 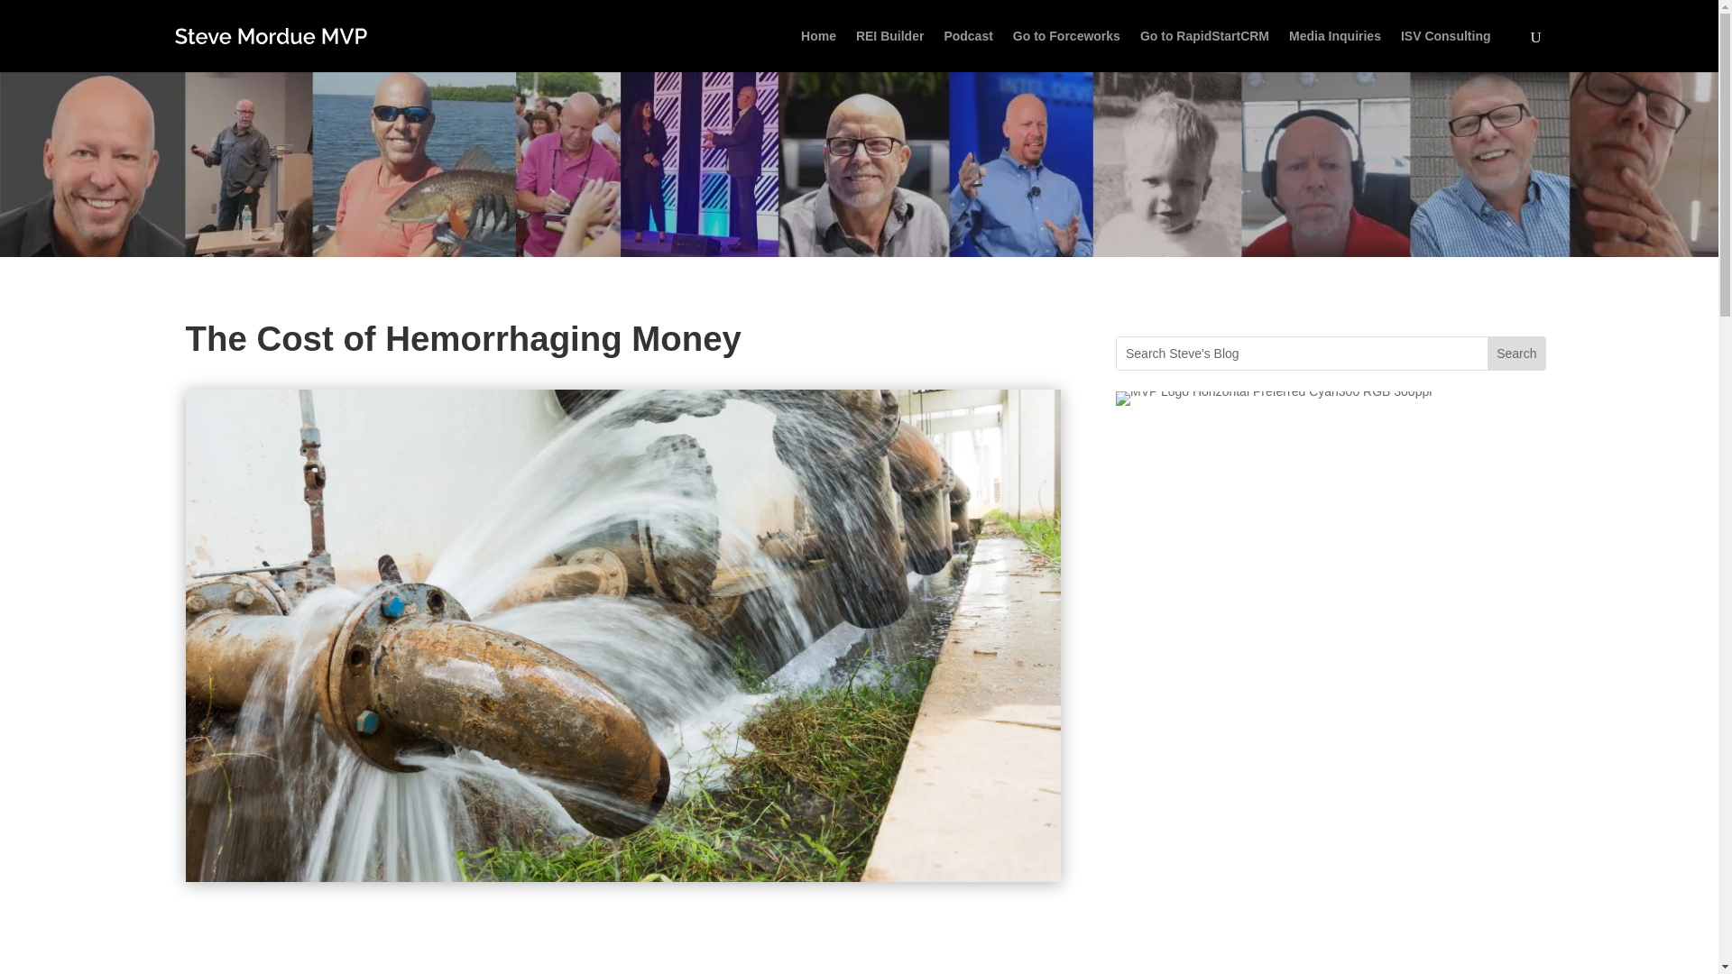 What do you see at coordinates (1274, 399) in the screenshot?
I see `MVP Logo Horizontal Preferred Cyan300 RGB 300ppi` at bounding box center [1274, 399].